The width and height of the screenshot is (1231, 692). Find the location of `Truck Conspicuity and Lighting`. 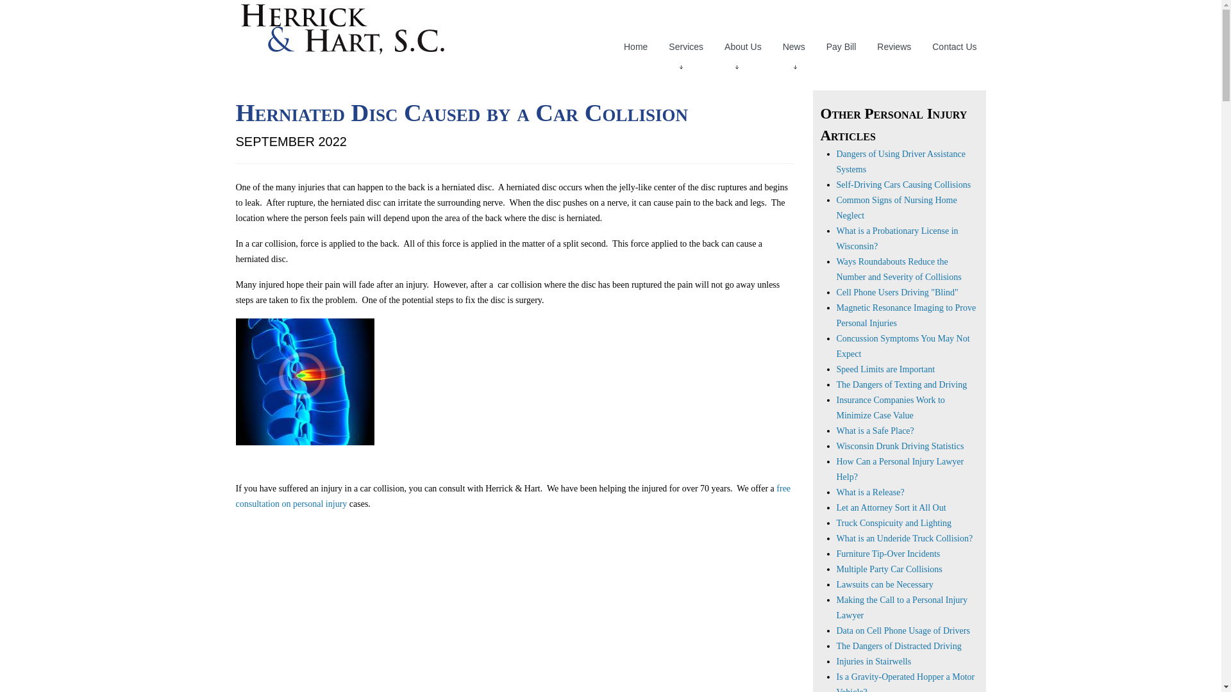

Truck Conspicuity and Lighting is located at coordinates (894, 523).